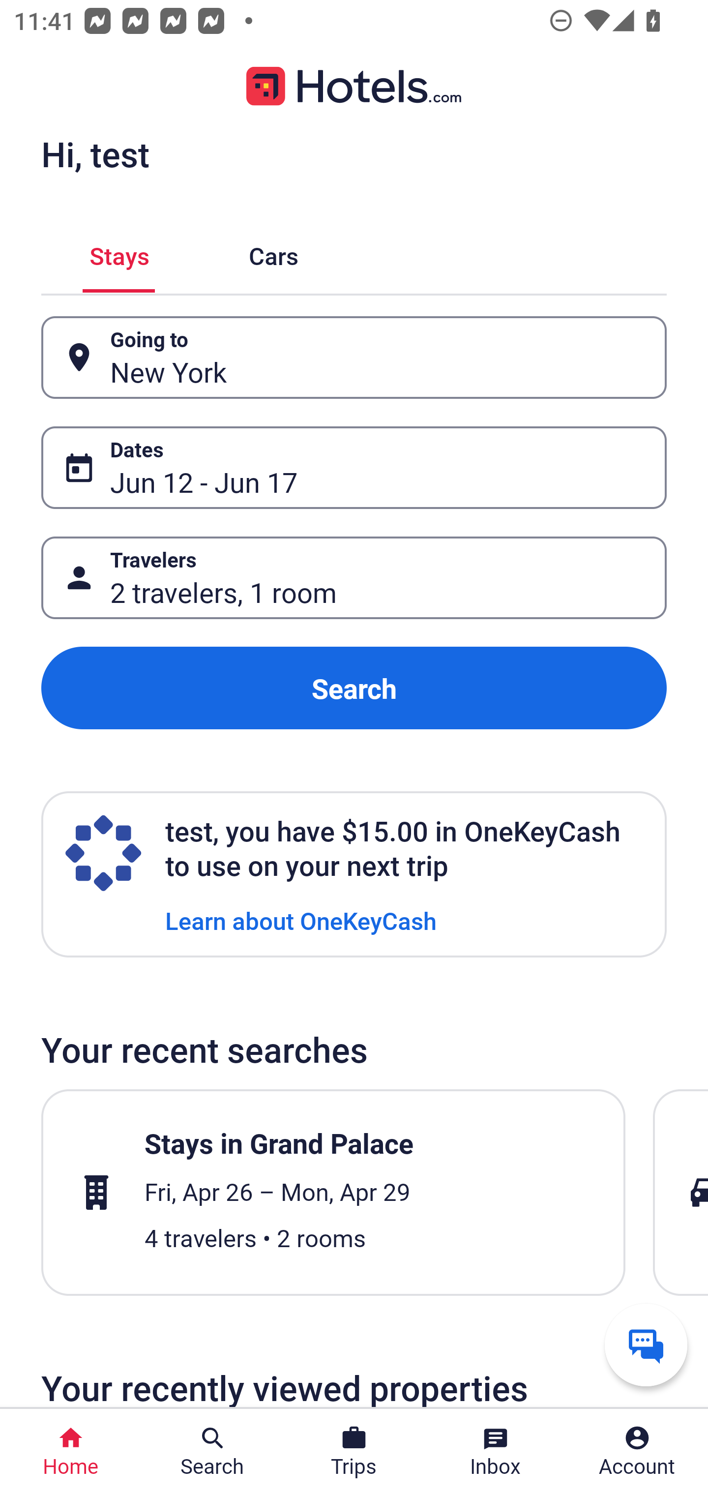  I want to click on Dates Button Jun 12 - Jun 17, so click(354, 467).